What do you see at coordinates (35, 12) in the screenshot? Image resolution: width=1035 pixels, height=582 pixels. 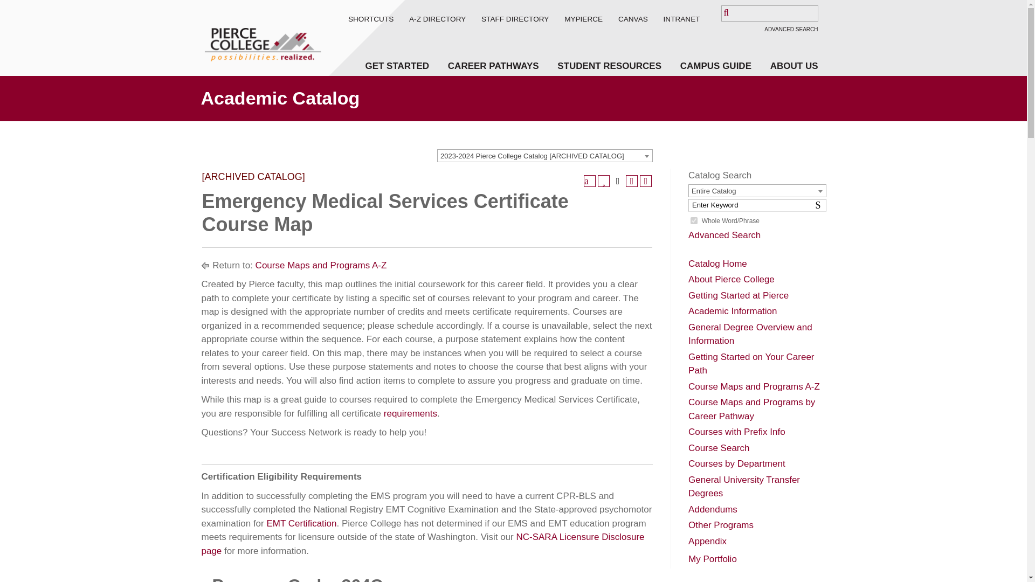 I see `Search` at bounding box center [35, 12].